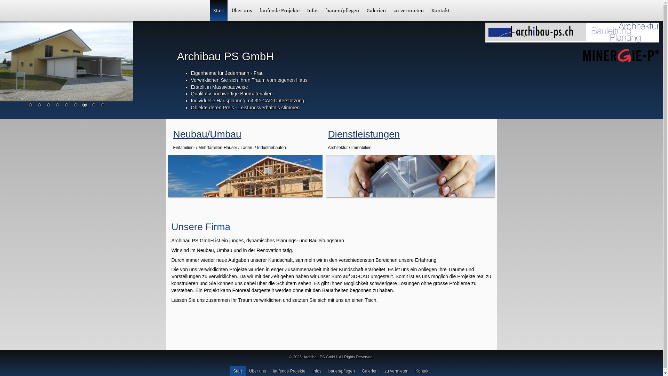 The image size is (668, 376). What do you see at coordinates (376, 10) in the screenshot?
I see `Galerien` at bounding box center [376, 10].